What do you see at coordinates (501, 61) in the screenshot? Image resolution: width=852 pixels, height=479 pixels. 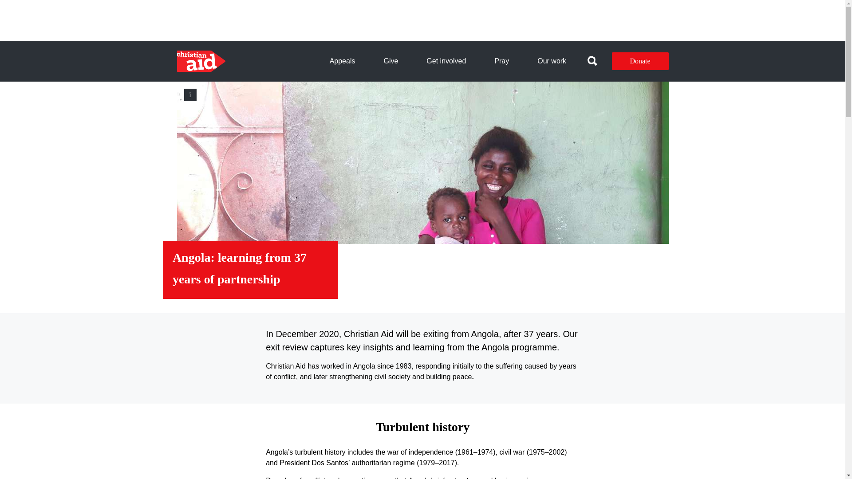 I see `Pray` at bounding box center [501, 61].